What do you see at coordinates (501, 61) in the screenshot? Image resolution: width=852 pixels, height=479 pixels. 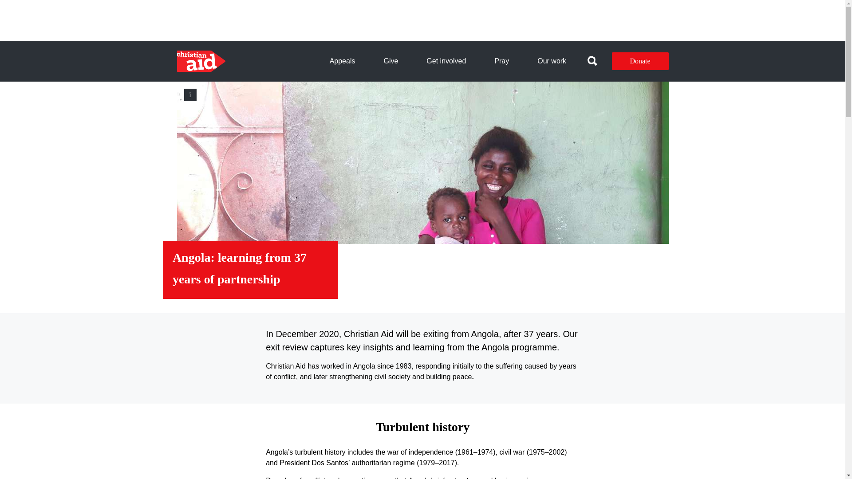 I see `Pray` at bounding box center [501, 61].